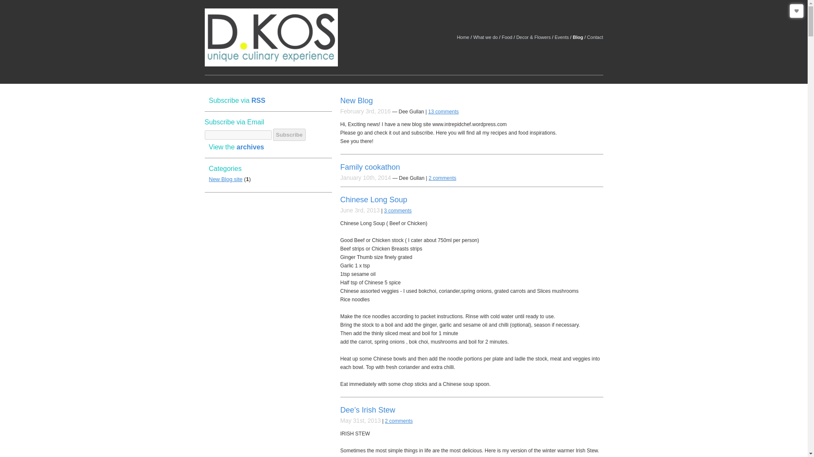 This screenshot has width=814, height=457. I want to click on 2 comments, so click(399, 421).